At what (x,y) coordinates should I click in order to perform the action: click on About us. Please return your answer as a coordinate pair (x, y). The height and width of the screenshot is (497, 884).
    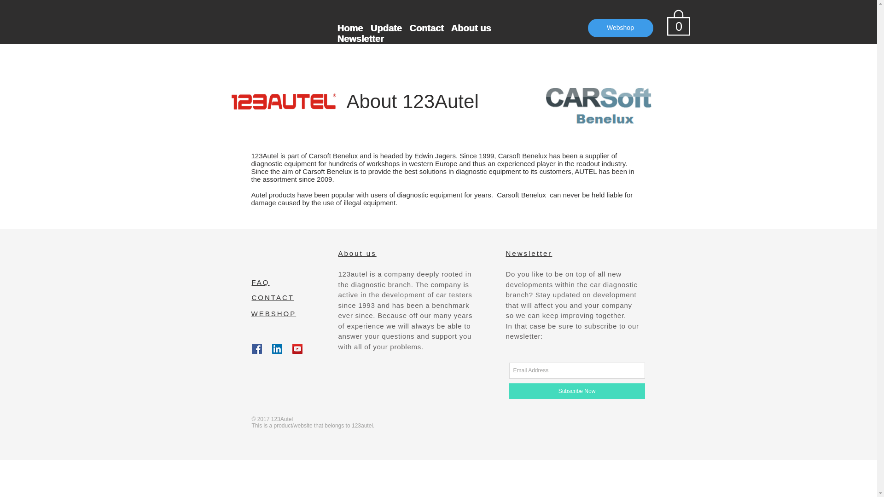
    Looking at the image, I should click on (471, 28).